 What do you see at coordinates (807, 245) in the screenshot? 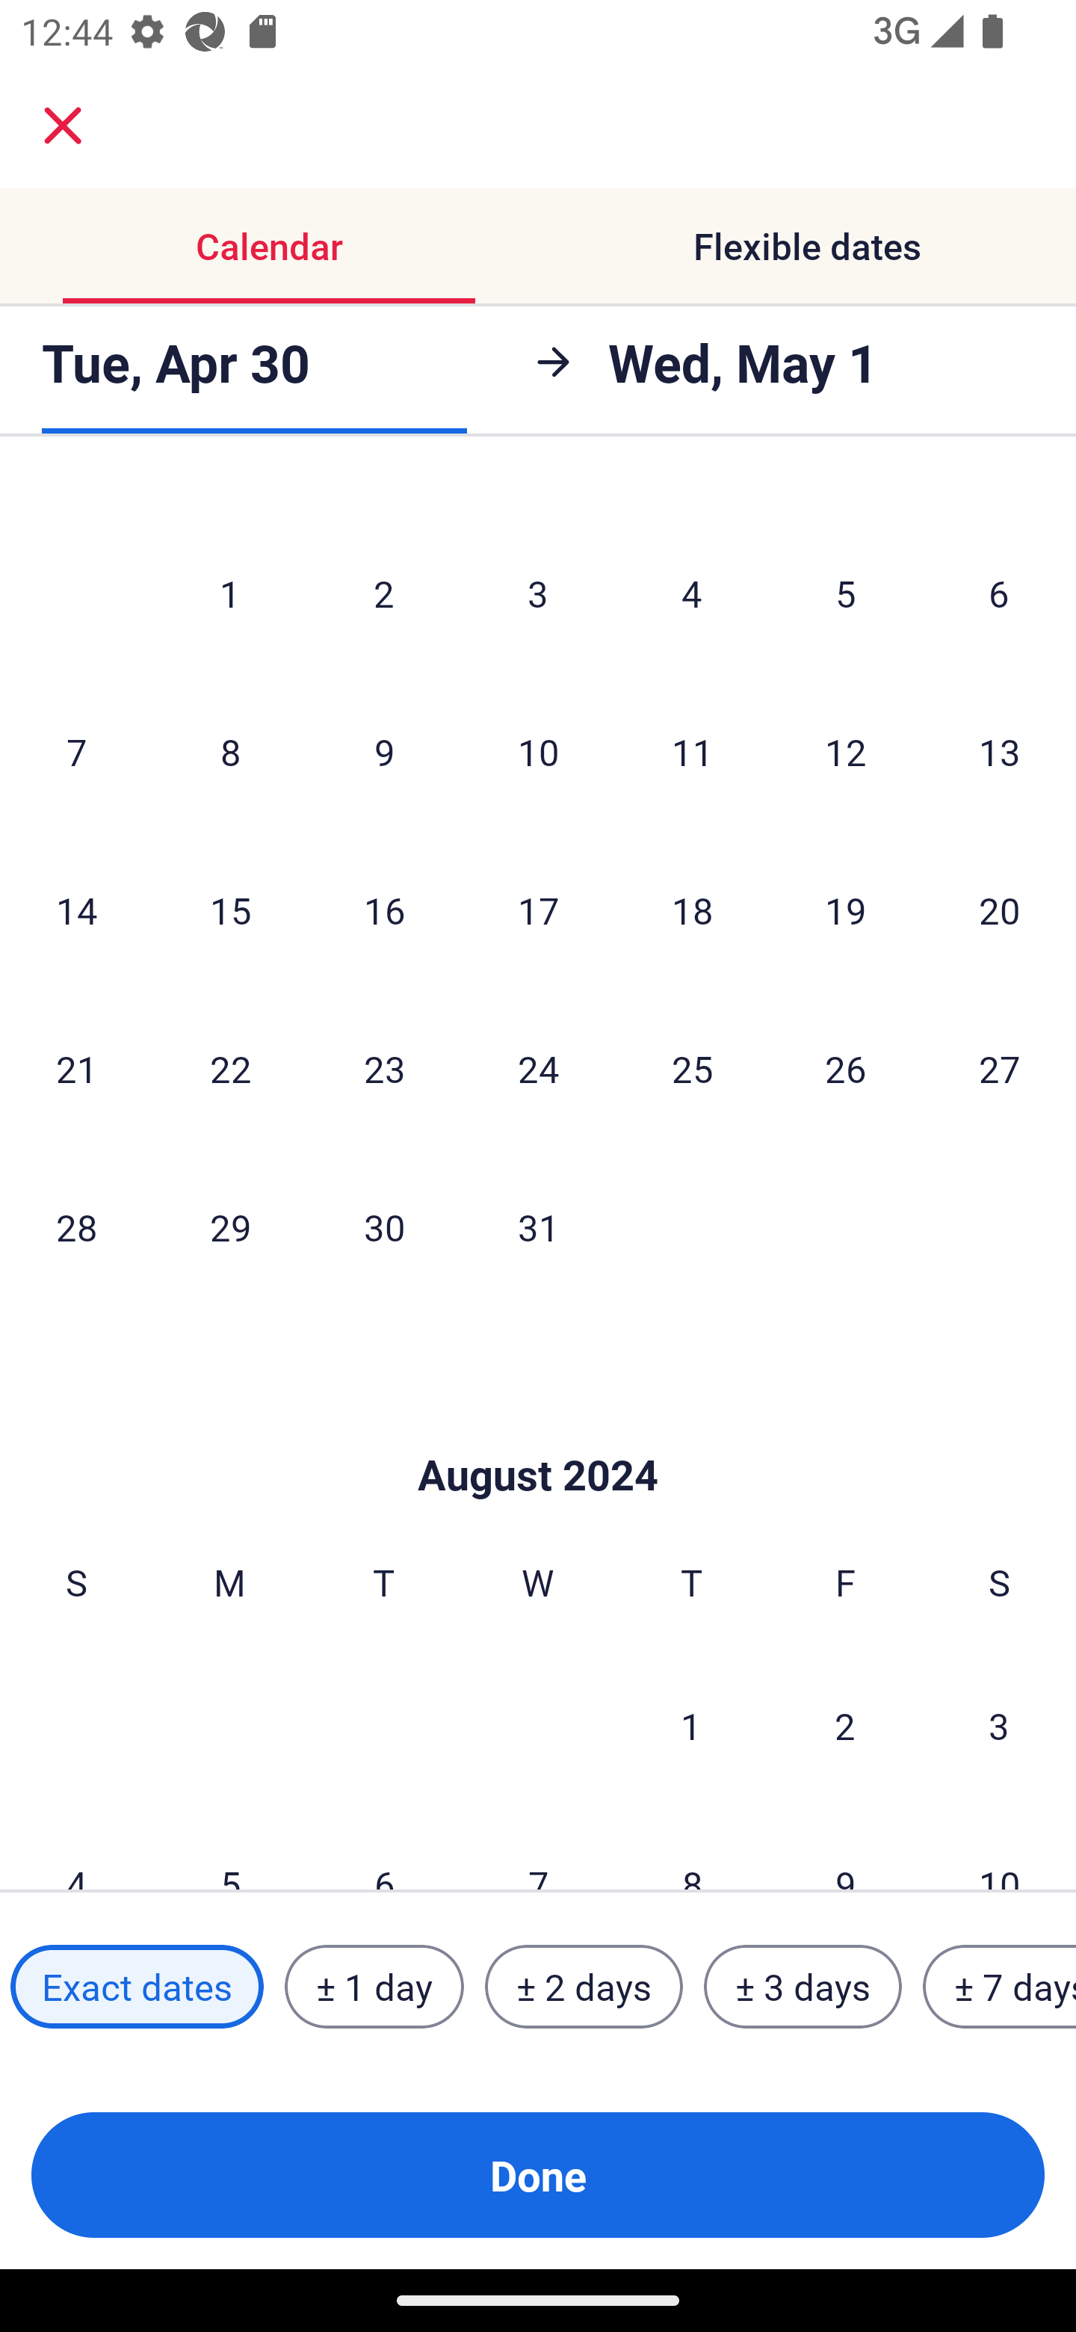
I see `Flexible dates` at bounding box center [807, 245].